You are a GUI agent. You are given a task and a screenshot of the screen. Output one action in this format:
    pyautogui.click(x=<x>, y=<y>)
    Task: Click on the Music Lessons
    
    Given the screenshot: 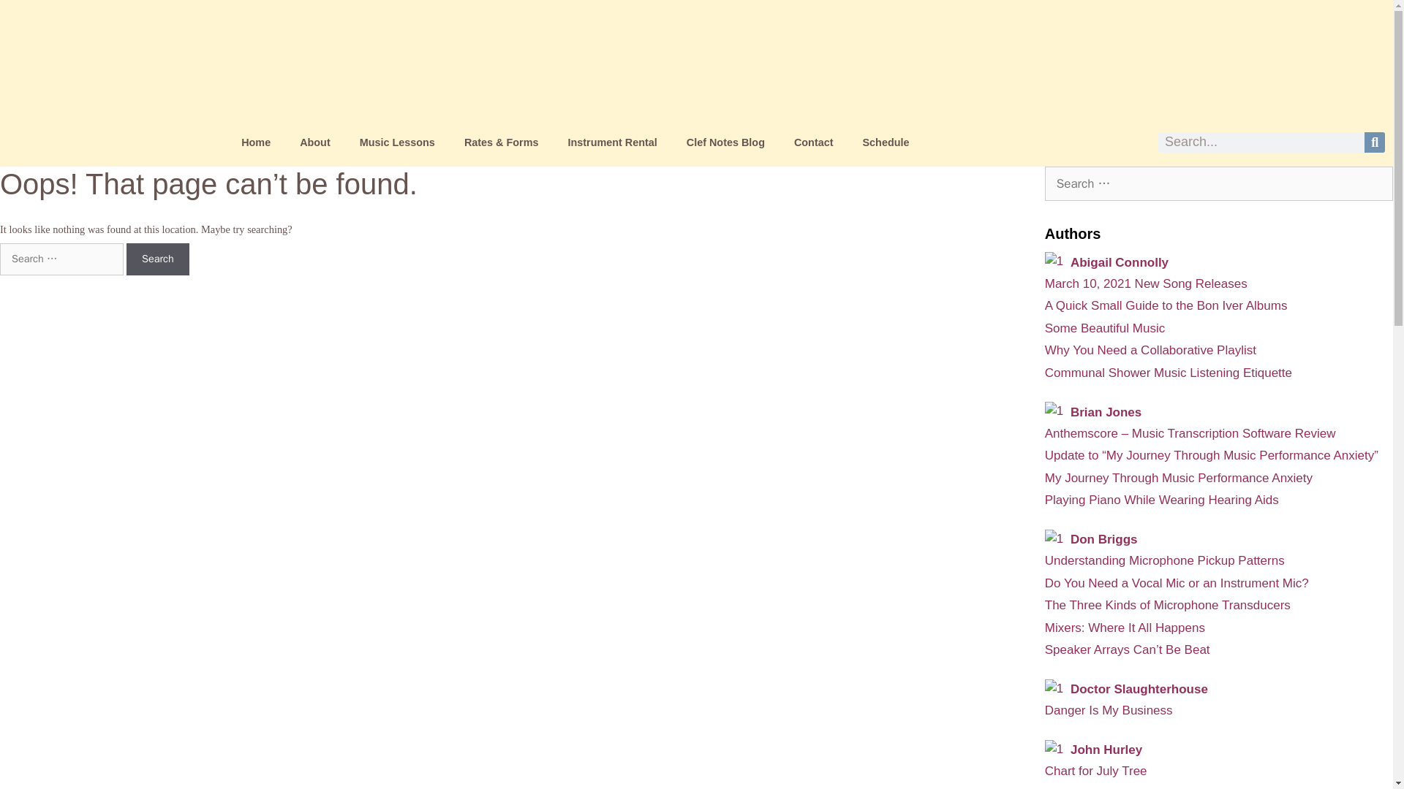 What is the action you would take?
    pyautogui.click(x=397, y=142)
    